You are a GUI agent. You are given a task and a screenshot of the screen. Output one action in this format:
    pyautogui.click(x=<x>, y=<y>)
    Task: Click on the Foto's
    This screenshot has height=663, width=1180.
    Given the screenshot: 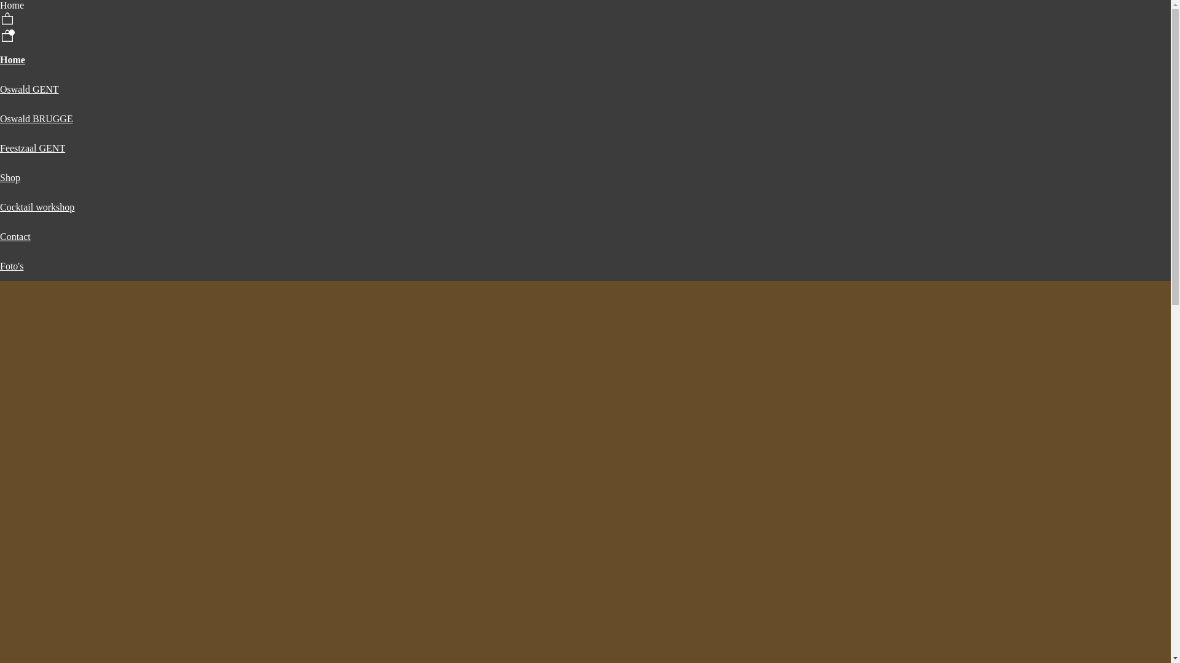 What is the action you would take?
    pyautogui.click(x=12, y=266)
    